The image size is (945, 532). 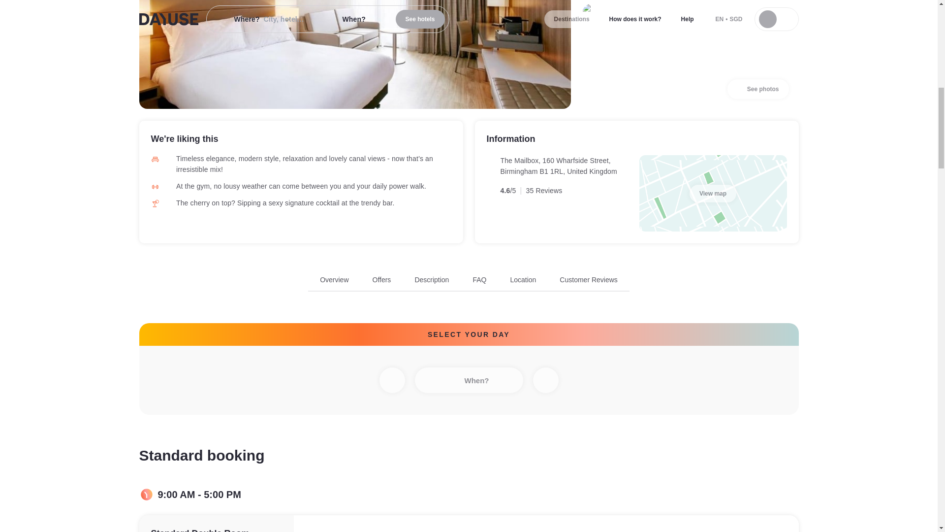 What do you see at coordinates (469, 380) in the screenshot?
I see `When?` at bounding box center [469, 380].